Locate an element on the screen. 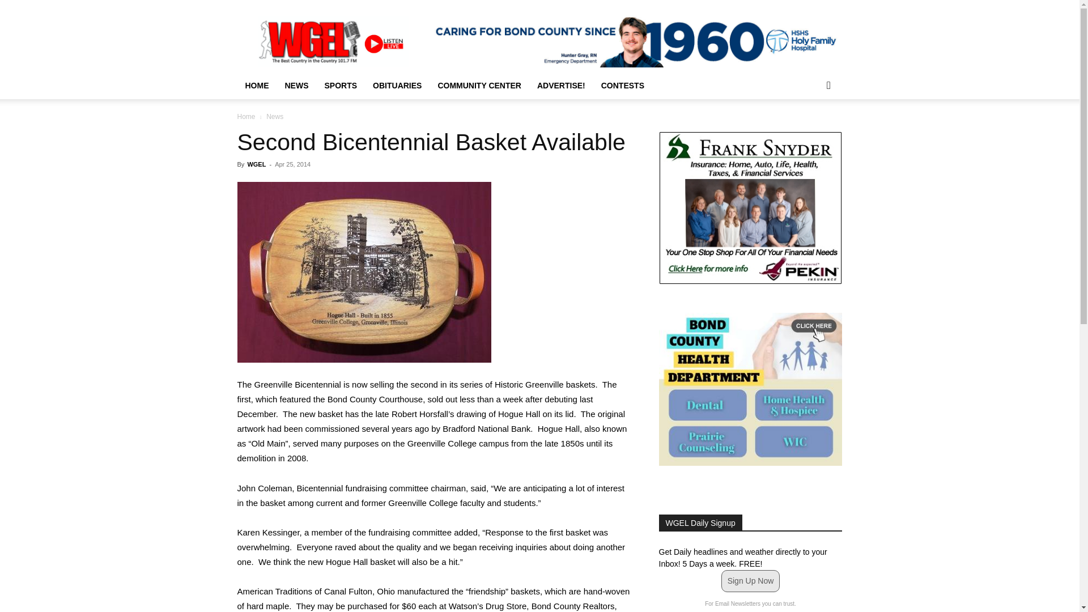  SPORTS is located at coordinates (340, 85).